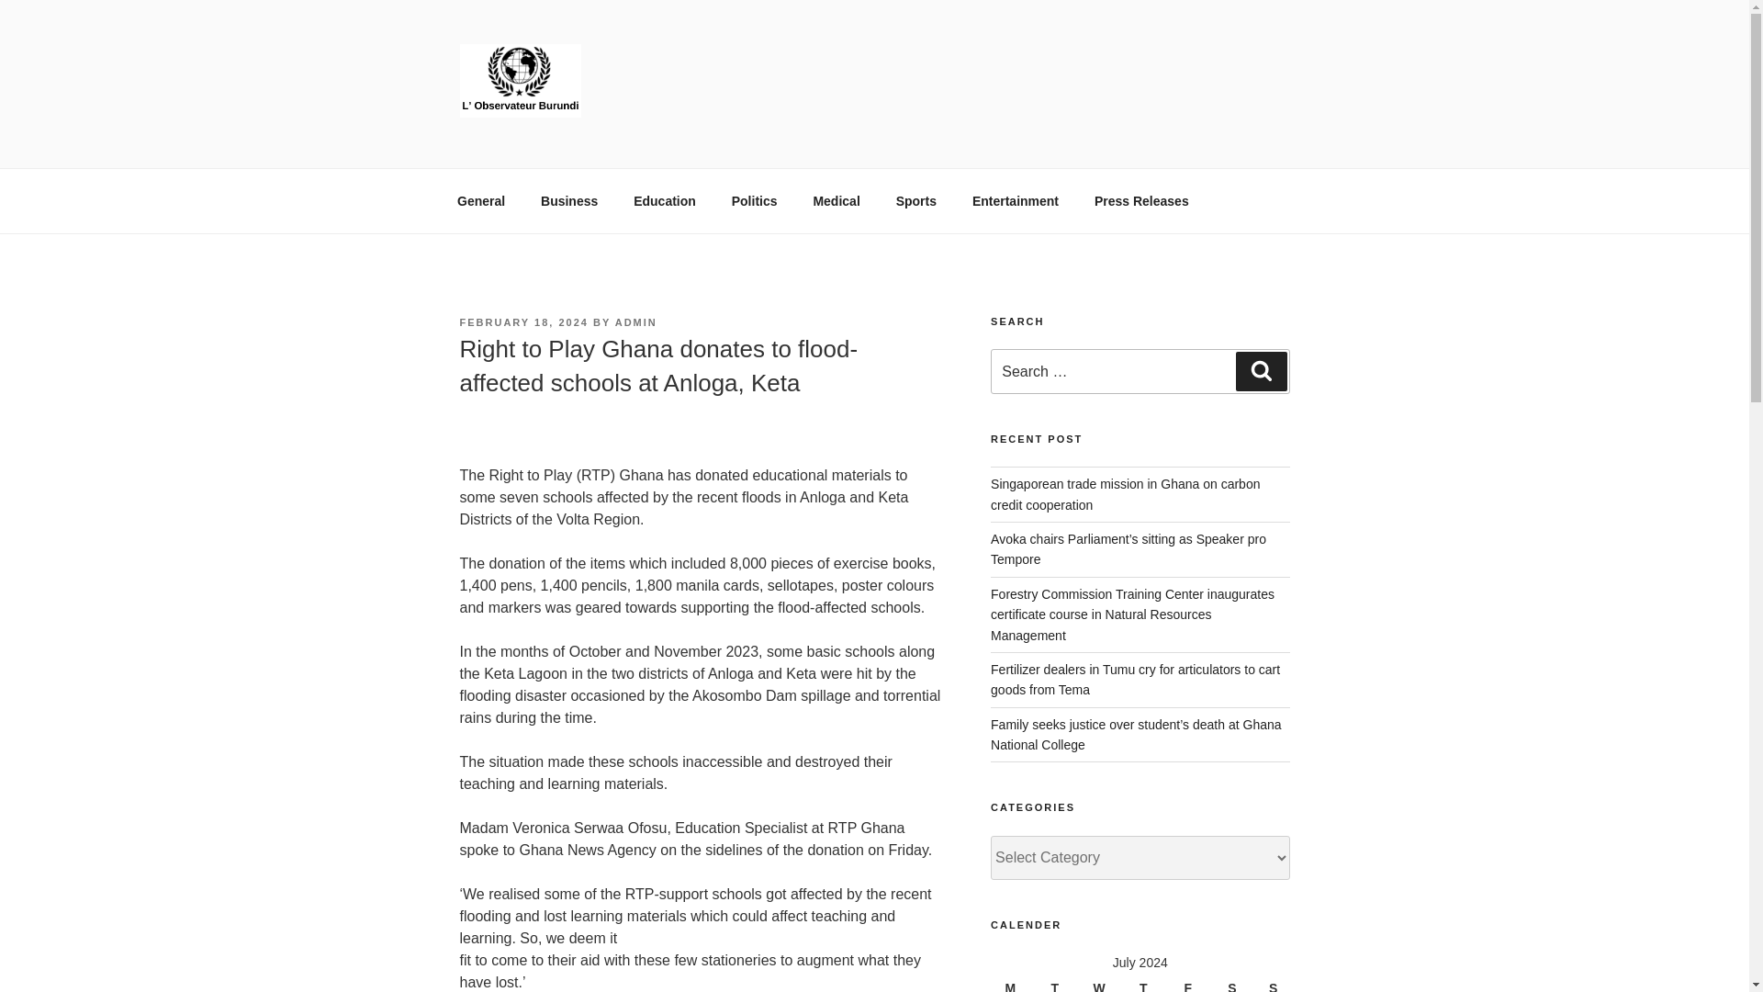 This screenshot has height=992, width=1763. Describe the element at coordinates (480, 200) in the screenshot. I see `General` at that location.